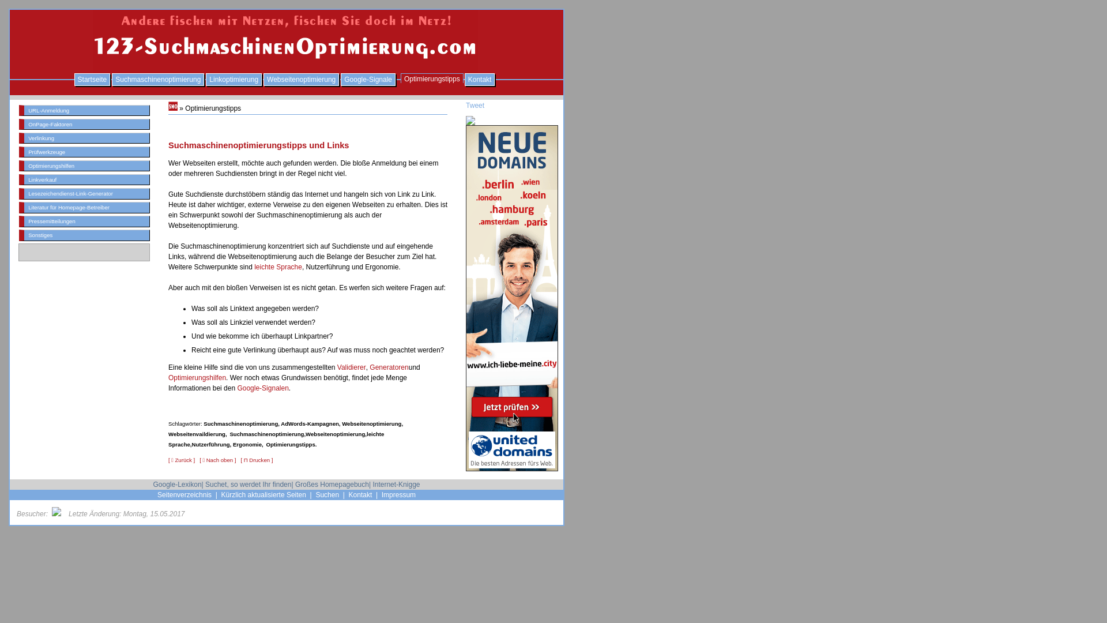 The image size is (1107, 623). Describe the element at coordinates (84, 194) in the screenshot. I see `Lesezeichendienst-Link-Generator` at that location.